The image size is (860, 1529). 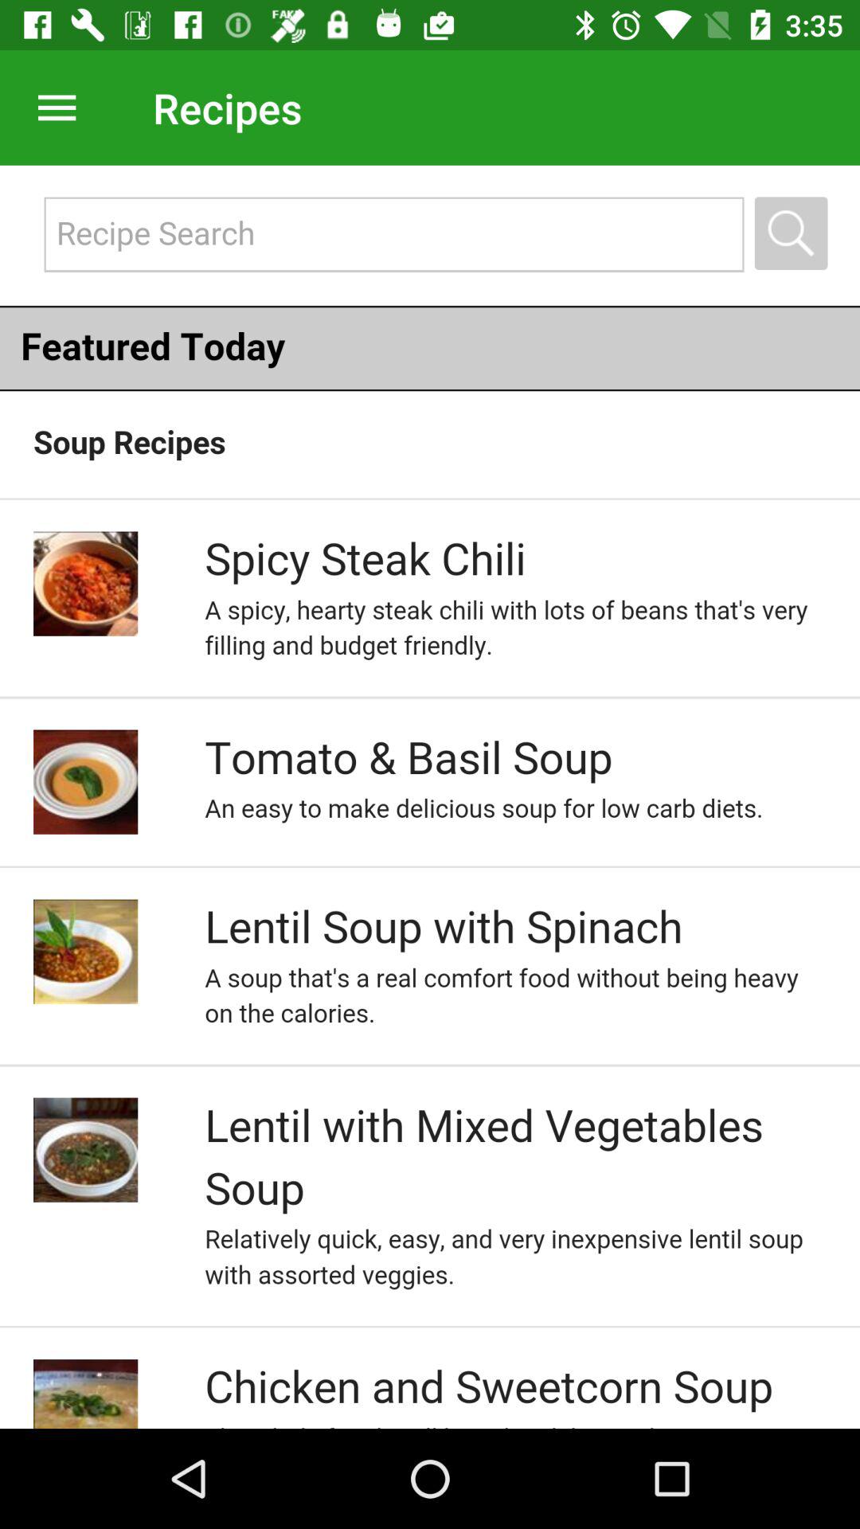 I want to click on menu pega, so click(x=51, y=108).